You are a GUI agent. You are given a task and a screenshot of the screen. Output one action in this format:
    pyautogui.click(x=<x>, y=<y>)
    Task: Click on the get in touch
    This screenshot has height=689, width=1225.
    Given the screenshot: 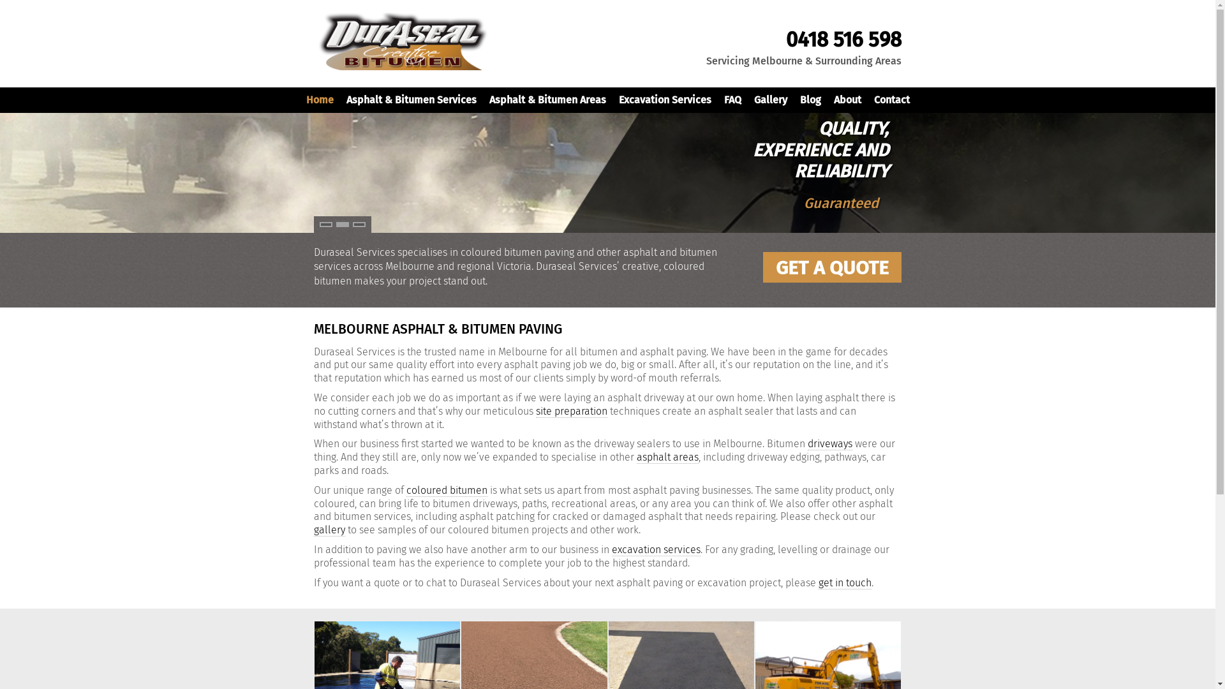 What is the action you would take?
    pyautogui.click(x=845, y=583)
    